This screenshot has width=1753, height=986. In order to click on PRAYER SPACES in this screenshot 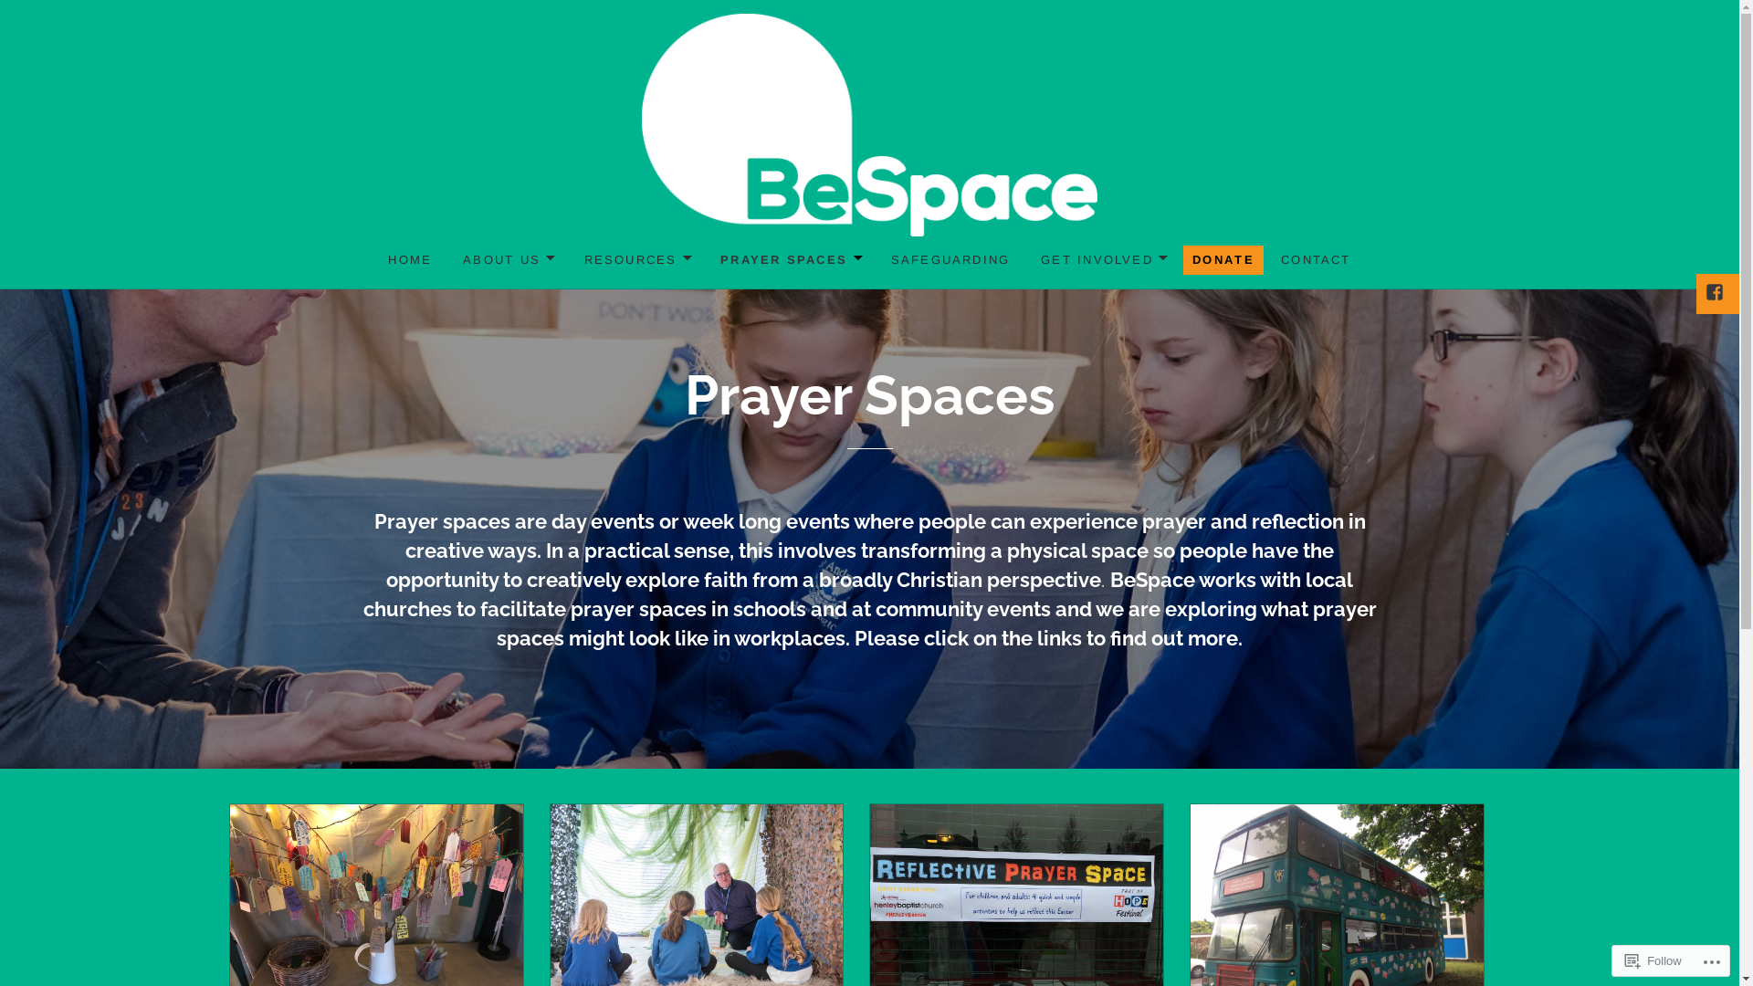, I will do `click(790, 260)`.